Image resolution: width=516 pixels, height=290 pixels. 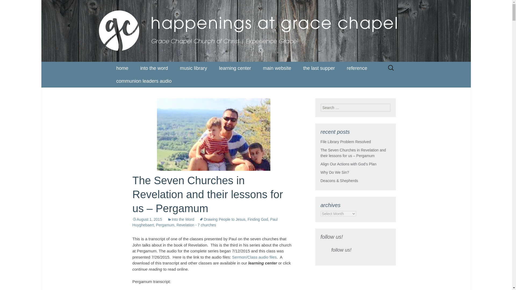 I want to click on August 1, 2015, so click(x=147, y=219).